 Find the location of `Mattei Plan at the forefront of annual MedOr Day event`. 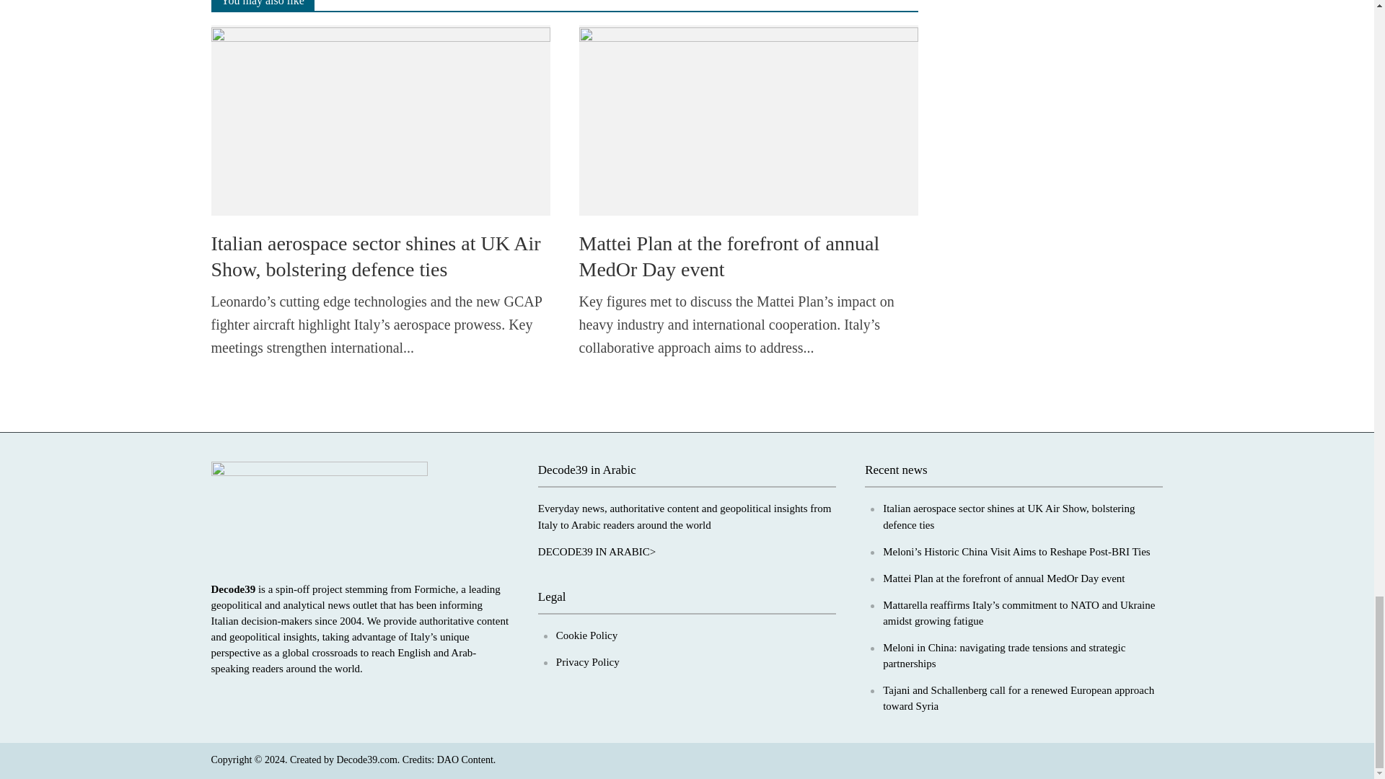

Mattei Plan at the forefront of annual MedOr Day event is located at coordinates (747, 118).